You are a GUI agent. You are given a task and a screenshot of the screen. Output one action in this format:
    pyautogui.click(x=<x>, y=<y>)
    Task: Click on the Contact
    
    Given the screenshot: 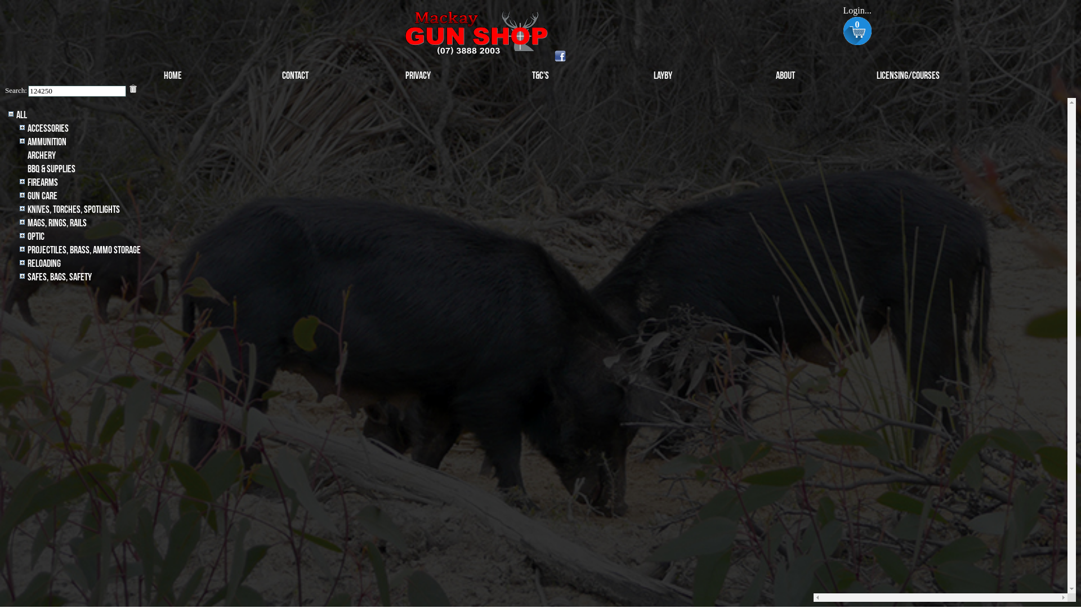 What is the action you would take?
    pyautogui.click(x=296, y=75)
    